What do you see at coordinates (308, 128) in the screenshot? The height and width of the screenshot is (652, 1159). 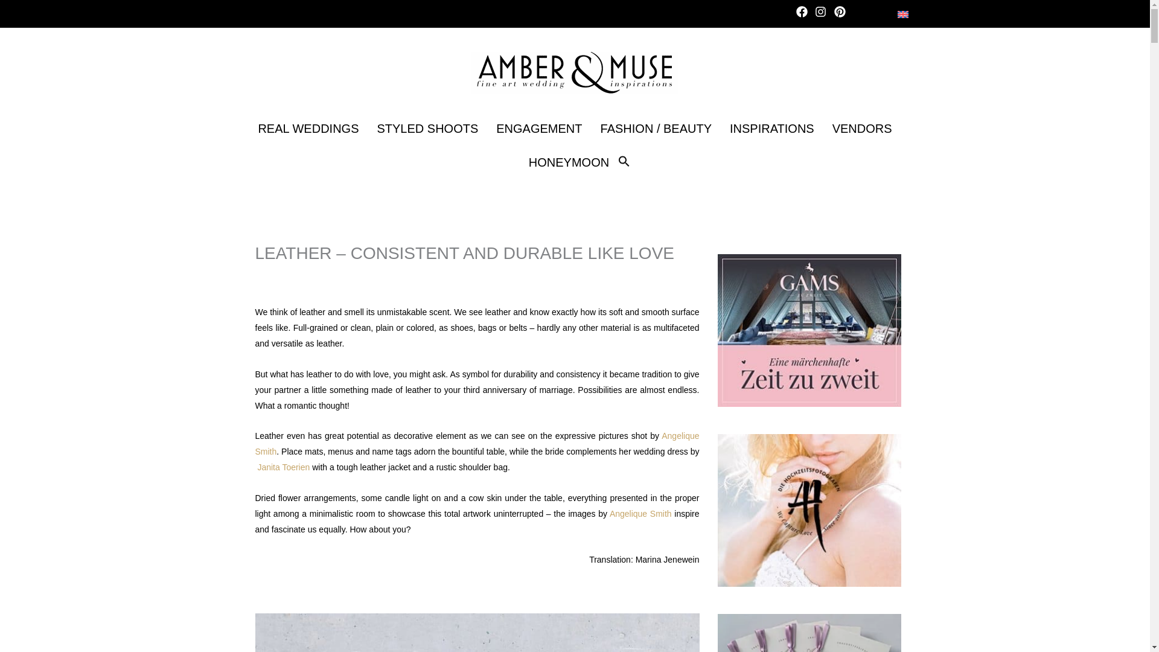 I see `REAL WEDDINGS` at bounding box center [308, 128].